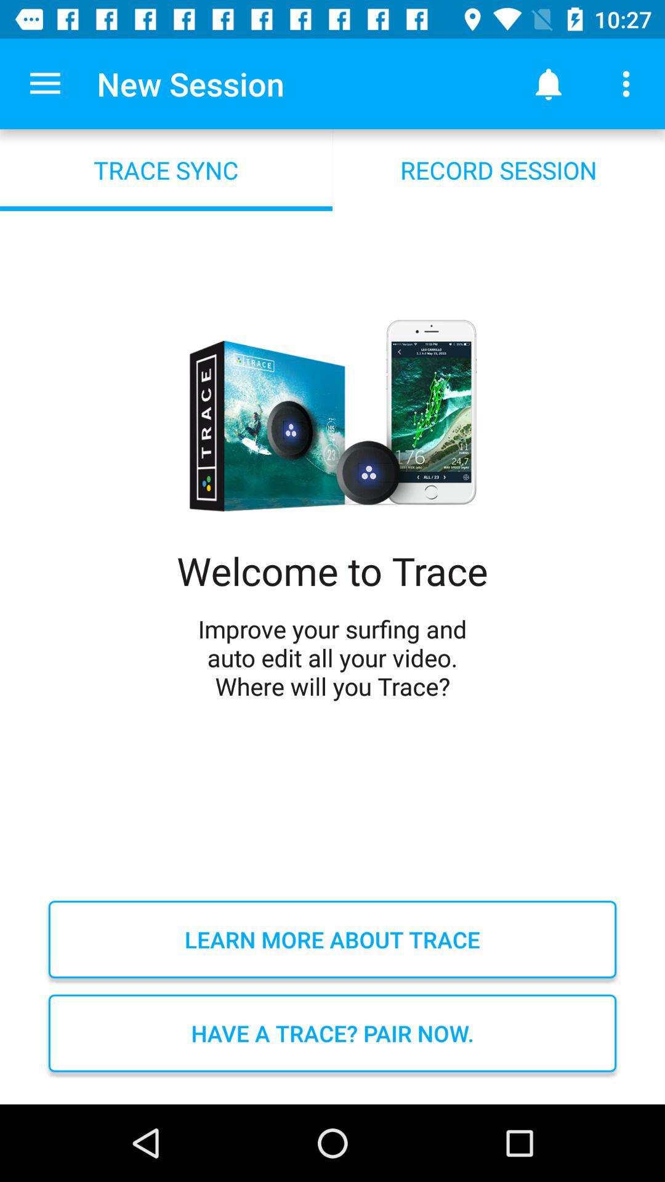  Describe the element at coordinates (45, 84) in the screenshot. I see `launch icon above trace sync item` at that location.